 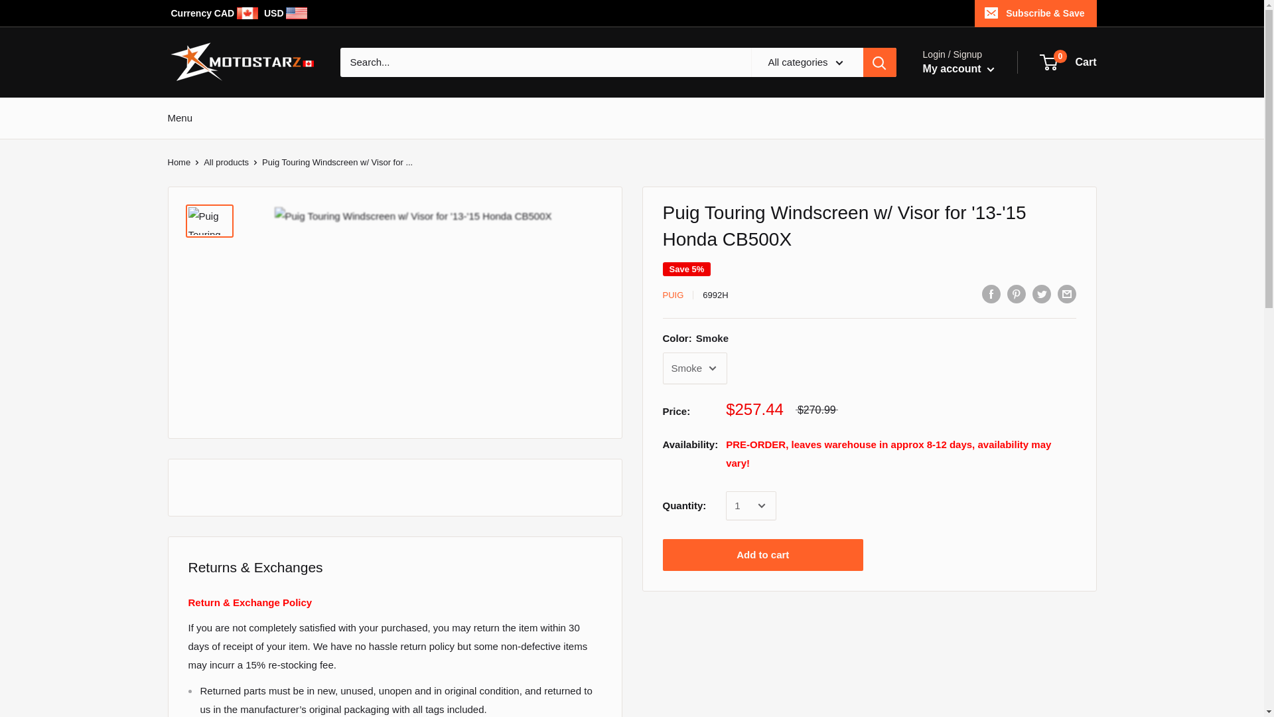 What do you see at coordinates (1068, 62) in the screenshot?
I see `Currency CAD` at bounding box center [1068, 62].